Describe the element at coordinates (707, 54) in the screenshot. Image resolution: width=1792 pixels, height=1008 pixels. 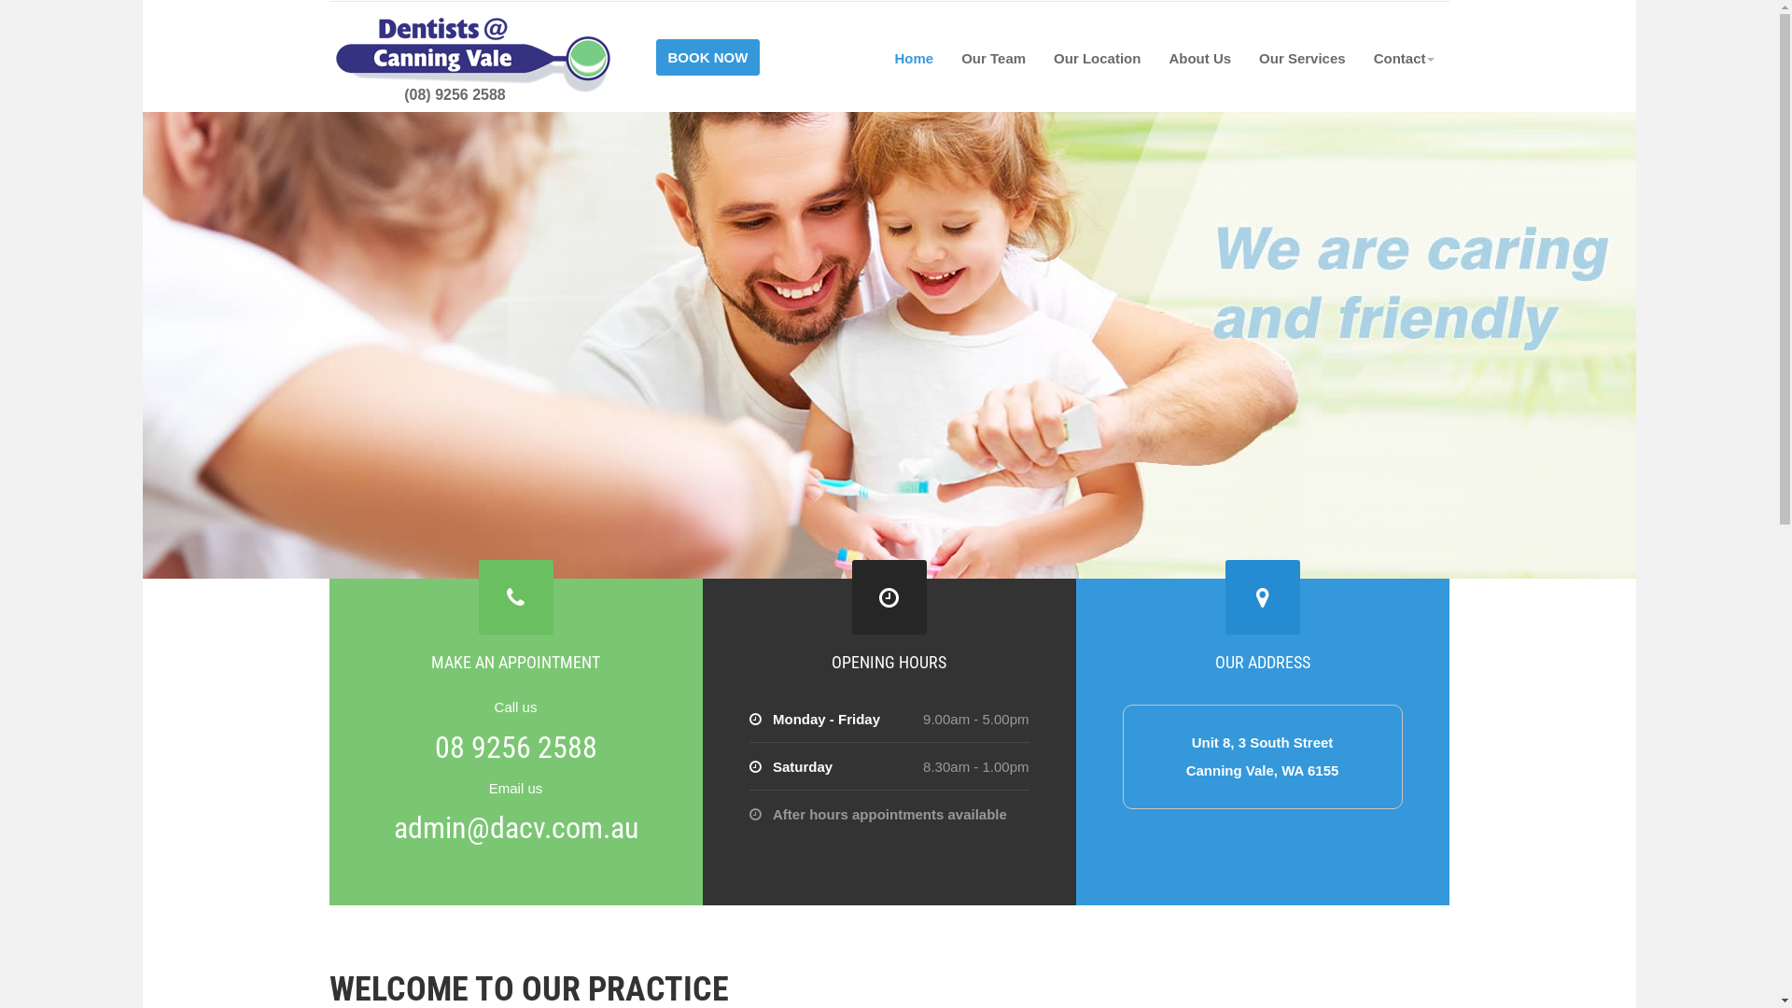
I see `BOOK NOW` at that location.